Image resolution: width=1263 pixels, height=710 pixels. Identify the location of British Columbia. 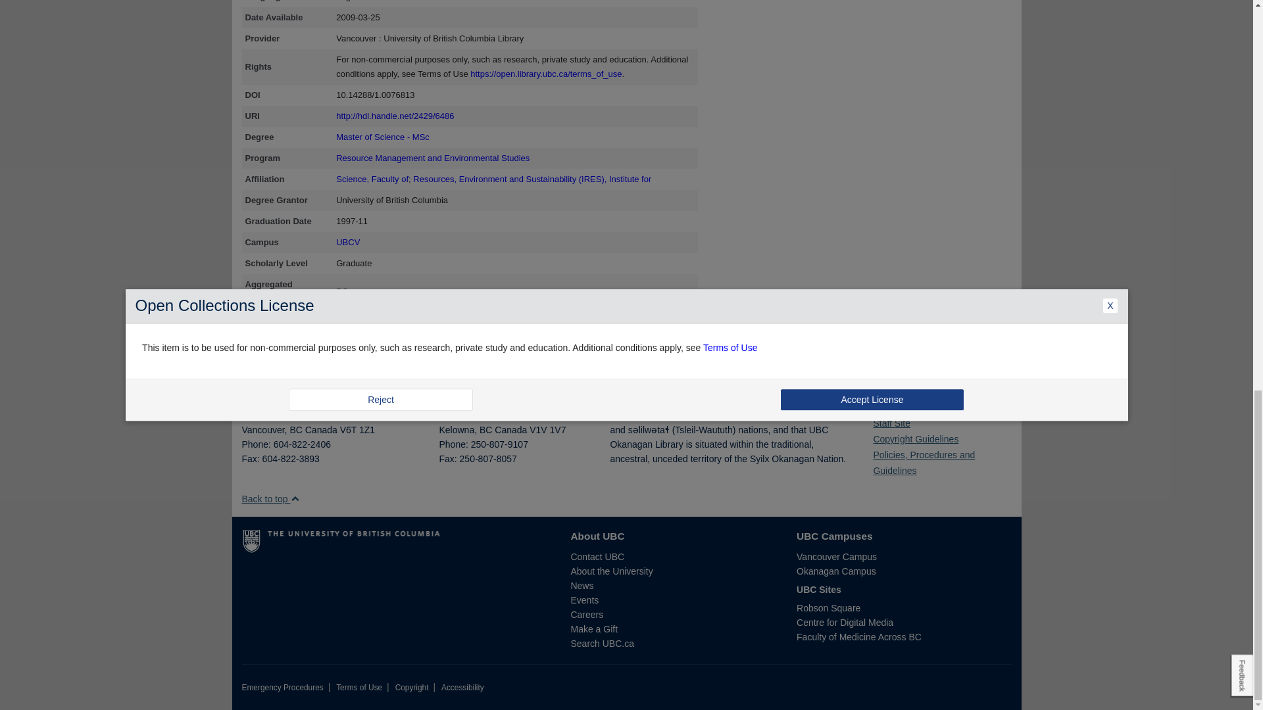
(485, 430).